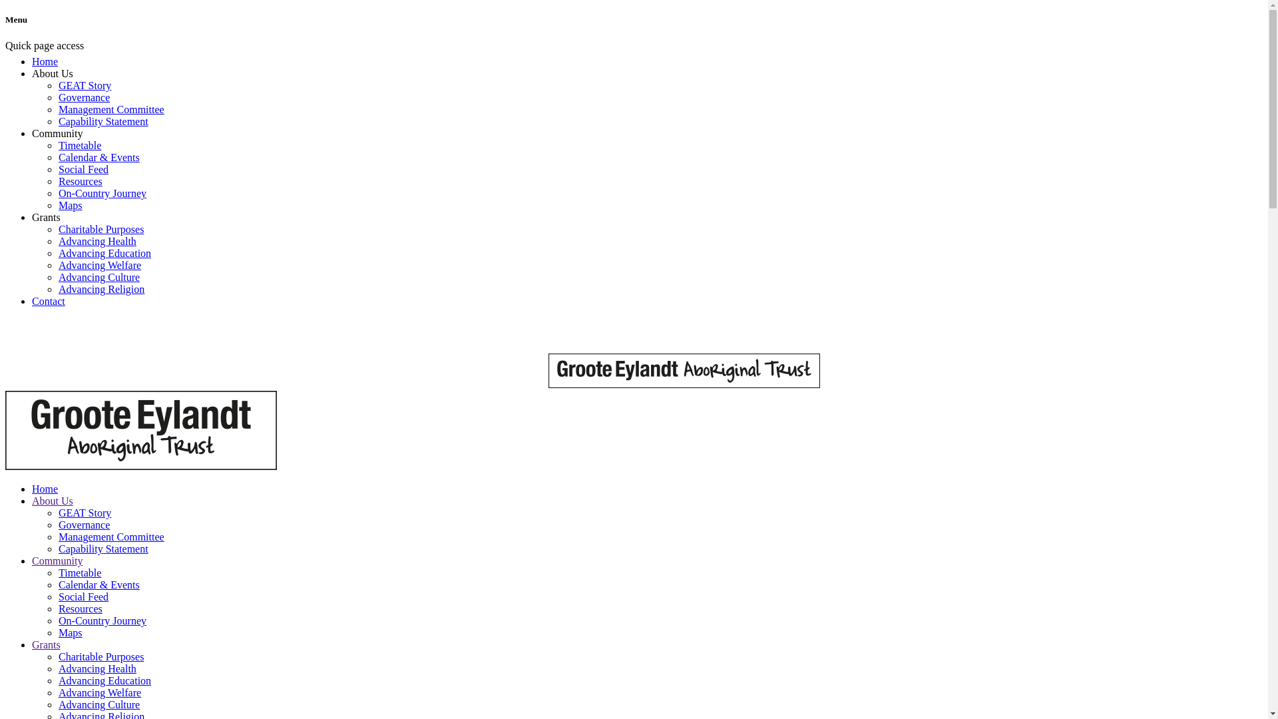  Describe the element at coordinates (101, 289) in the screenshot. I see `Advancing Religion` at that location.